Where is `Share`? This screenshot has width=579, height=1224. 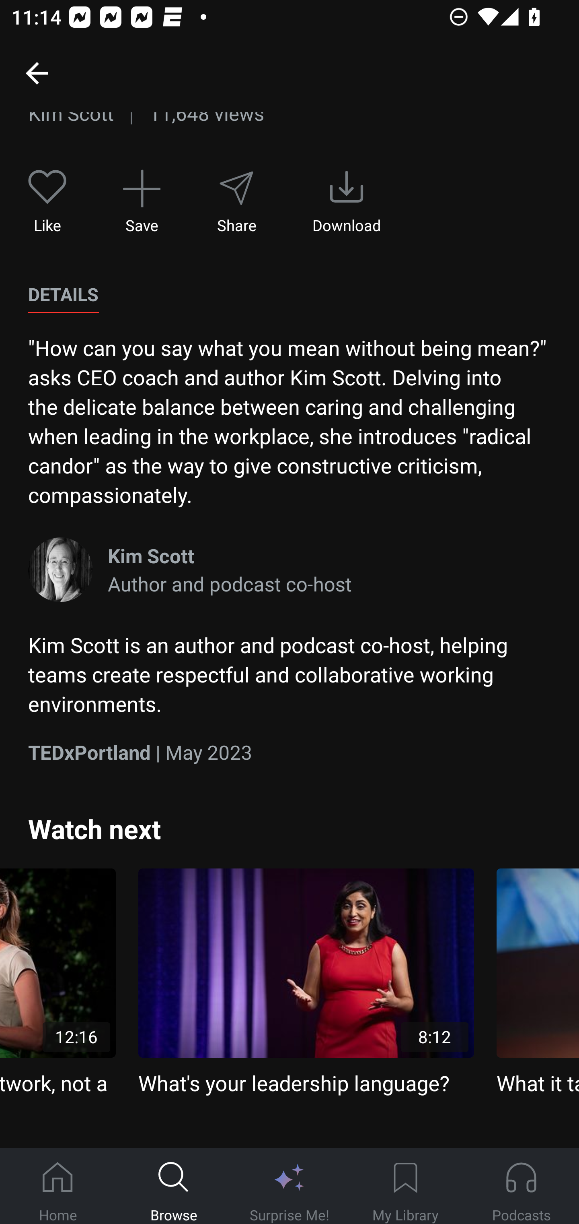 Share is located at coordinates (236, 202).